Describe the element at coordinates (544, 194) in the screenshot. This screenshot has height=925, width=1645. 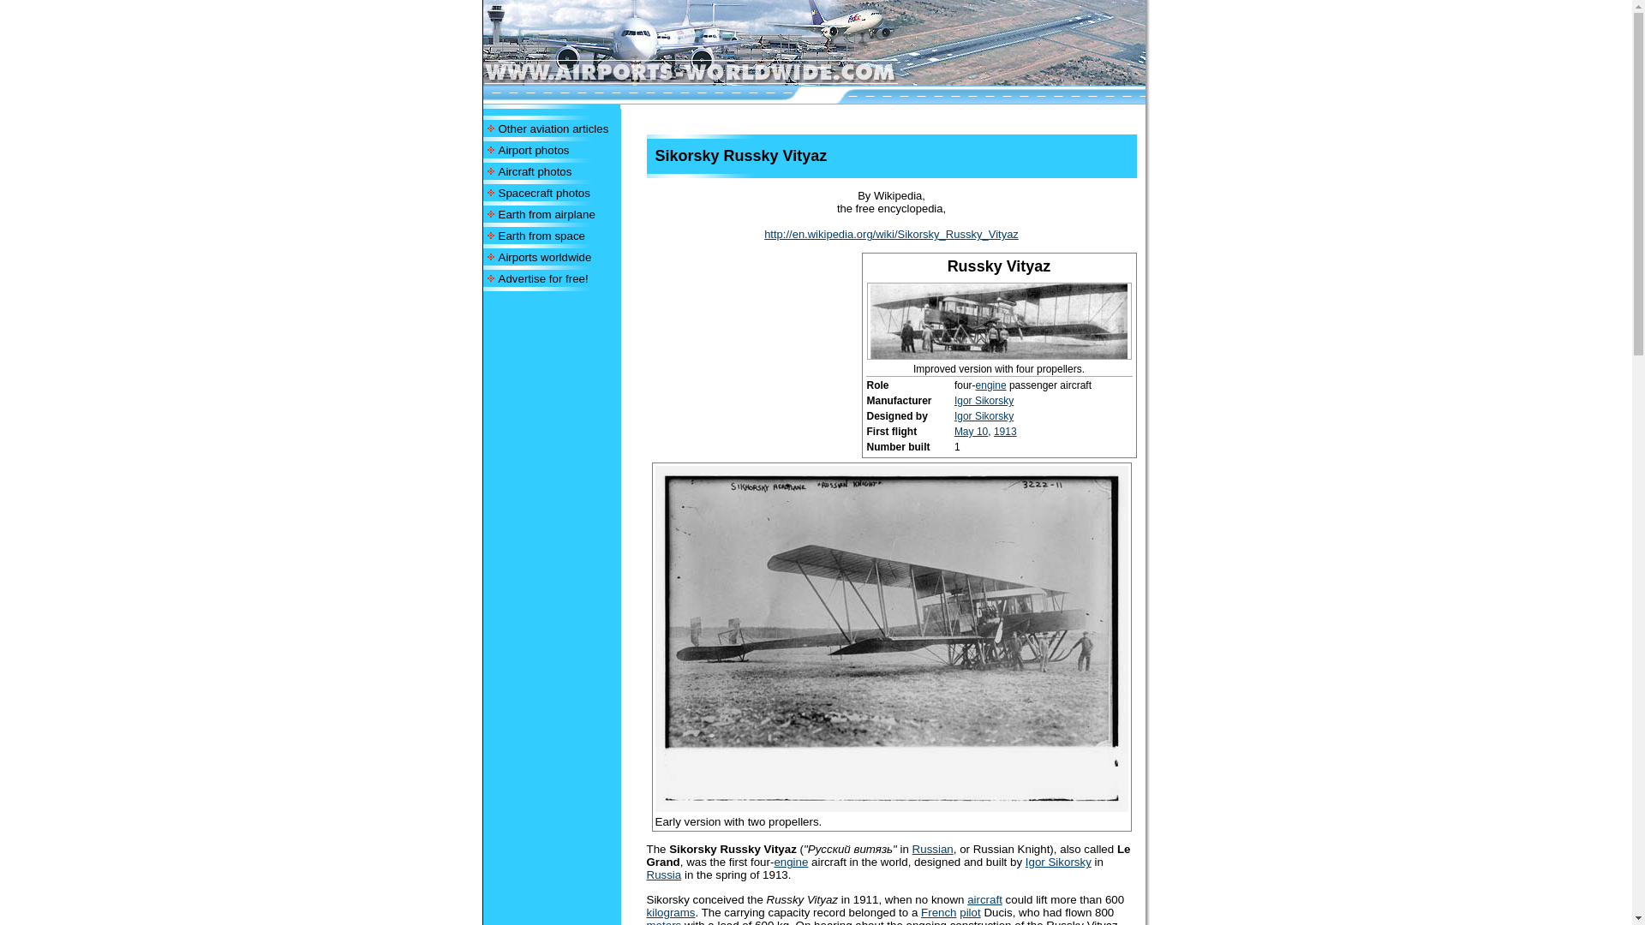
I see `Spacecraft photos` at that location.